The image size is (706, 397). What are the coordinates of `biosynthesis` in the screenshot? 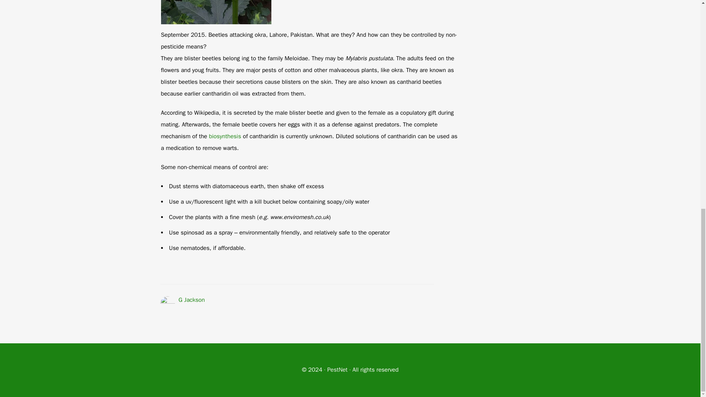 It's located at (225, 136).